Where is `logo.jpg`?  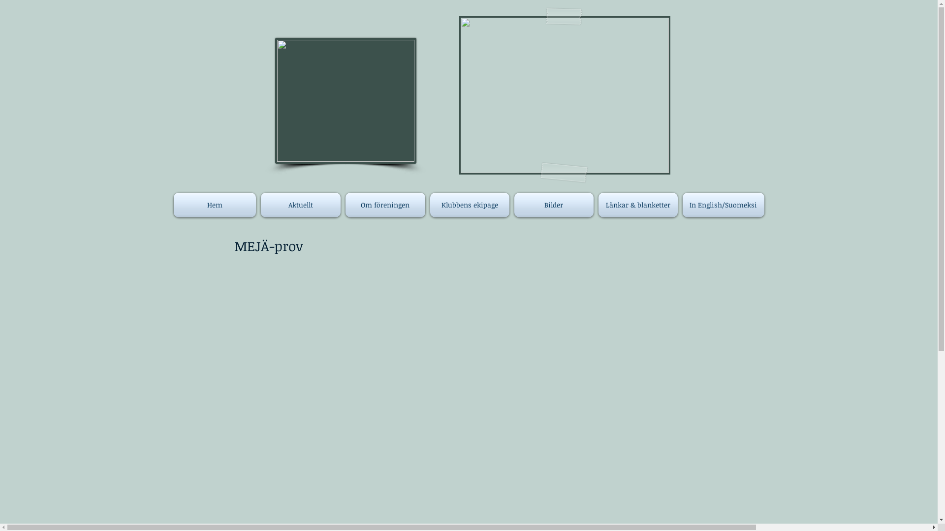
logo.jpg is located at coordinates (346, 101).